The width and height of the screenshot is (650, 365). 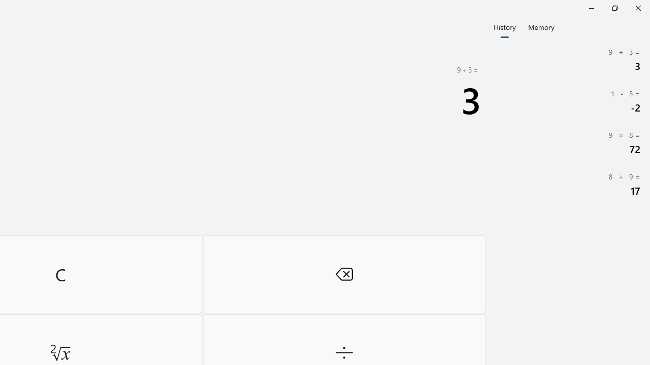 What do you see at coordinates (569, 185) in the screenshot?
I see `8 + 9= 17` at bounding box center [569, 185].